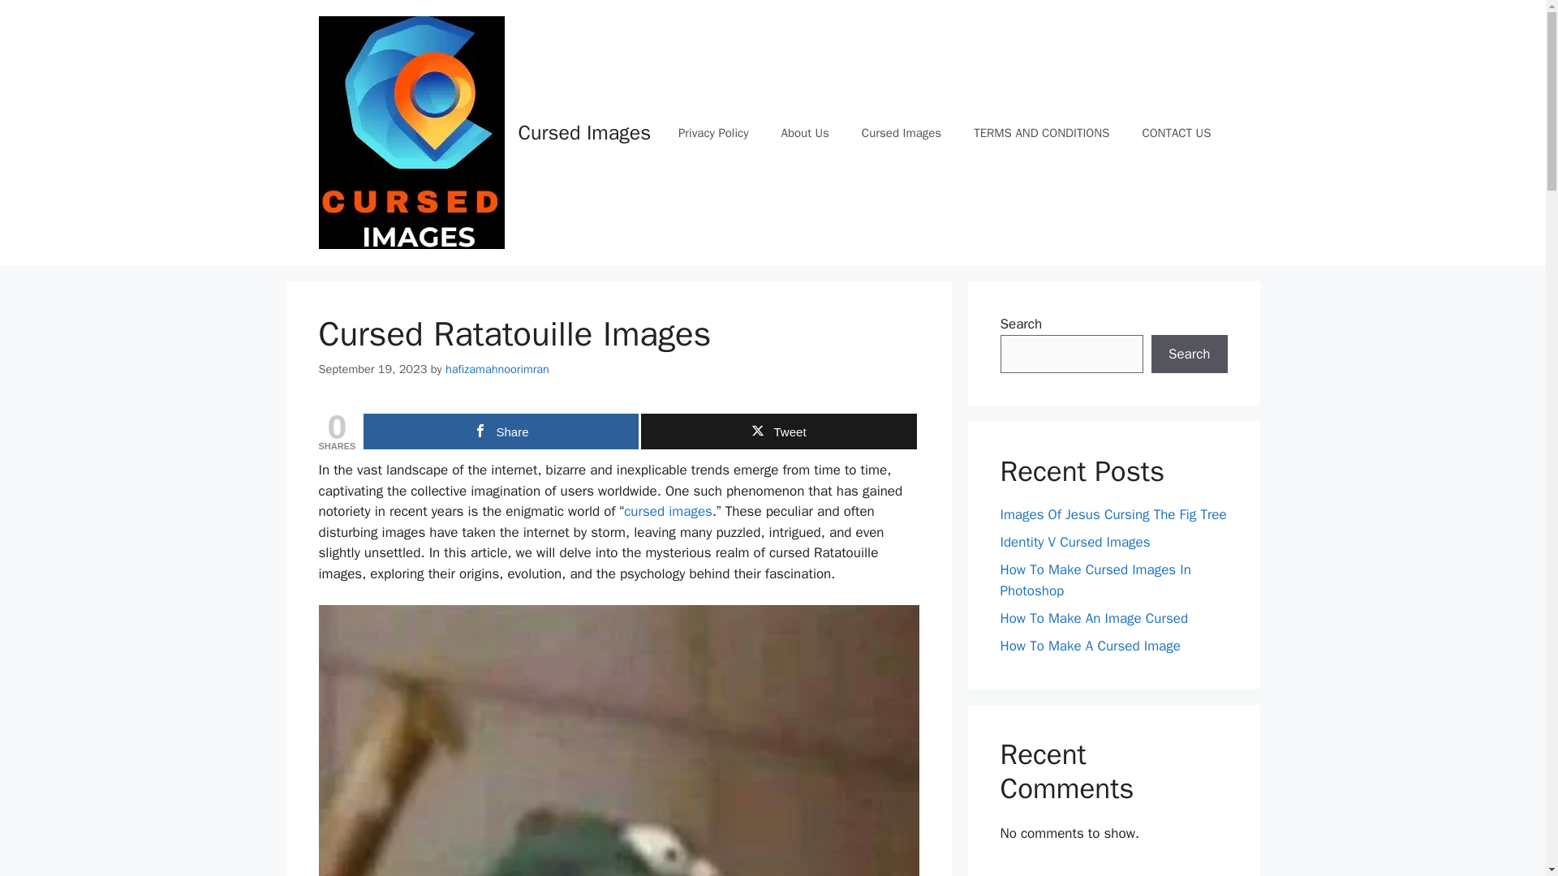 The image size is (1558, 876). Describe the element at coordinates (501, 432) in the screenshot. I see `Share` at that location.